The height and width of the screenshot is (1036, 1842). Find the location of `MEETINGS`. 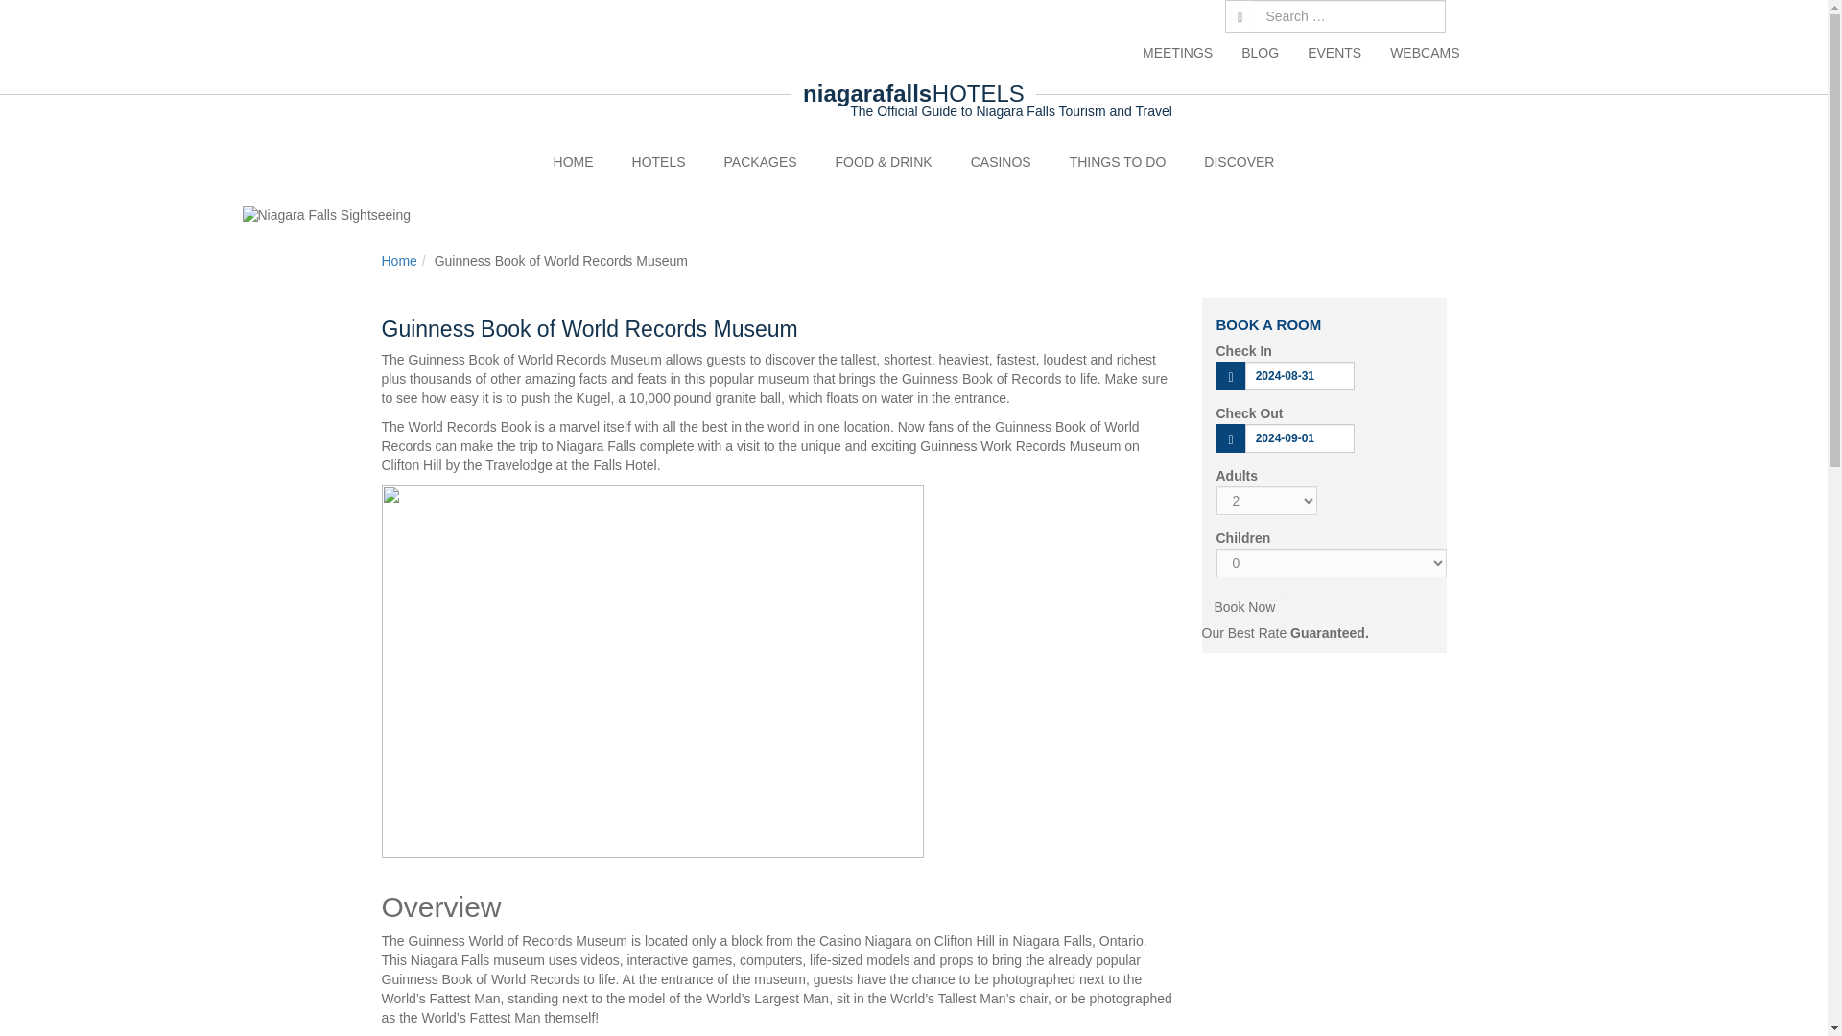

MEETINGS is located at coordinates (1176, 52).